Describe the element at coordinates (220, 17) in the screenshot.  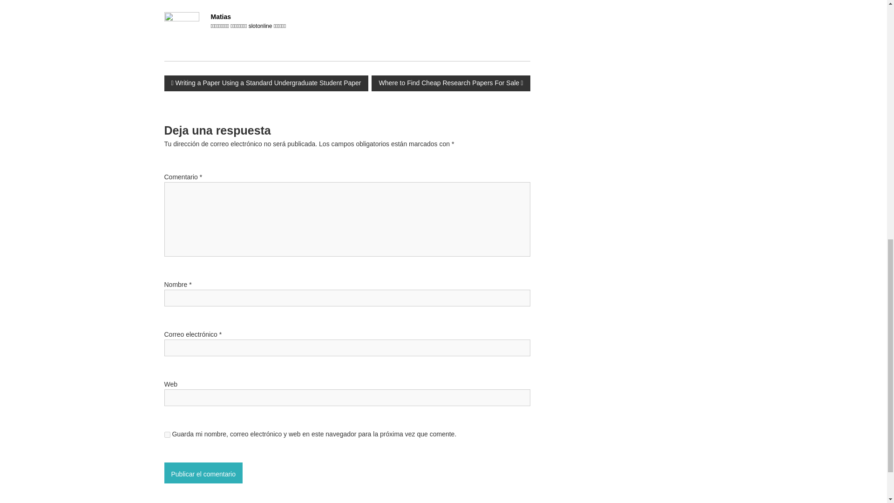
I see `Matias` at that location.